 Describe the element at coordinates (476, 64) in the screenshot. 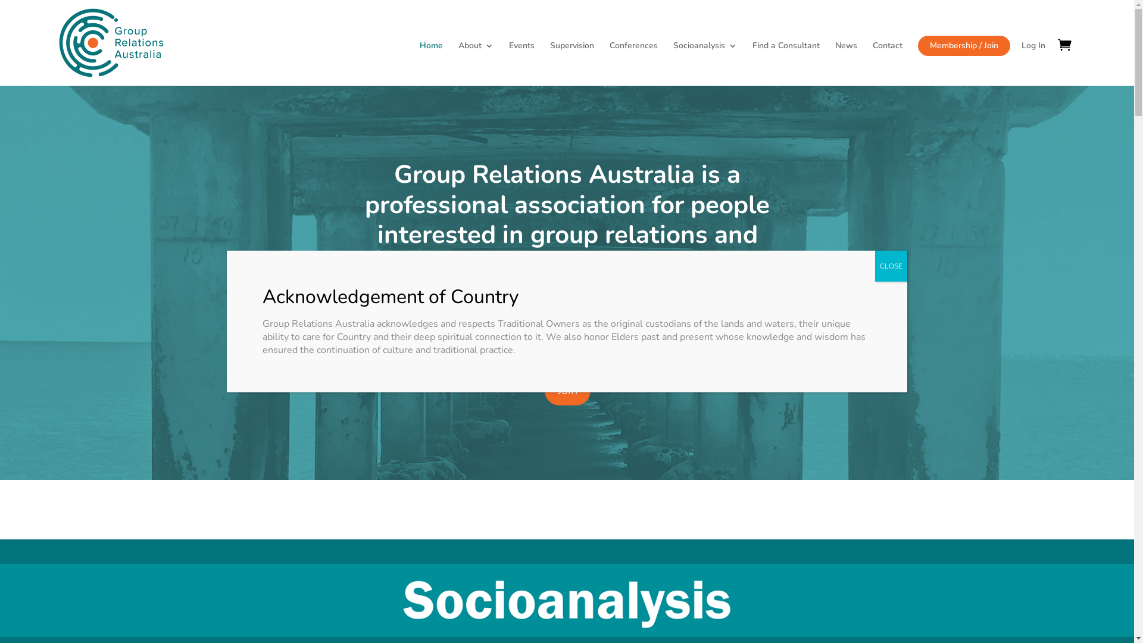

I see `About` at that location.